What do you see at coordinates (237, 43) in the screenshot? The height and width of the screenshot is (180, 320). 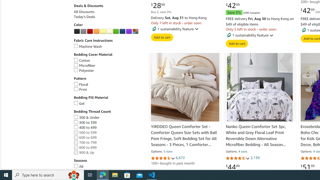 I see `Add to cart` at bounding box center [237, 43].